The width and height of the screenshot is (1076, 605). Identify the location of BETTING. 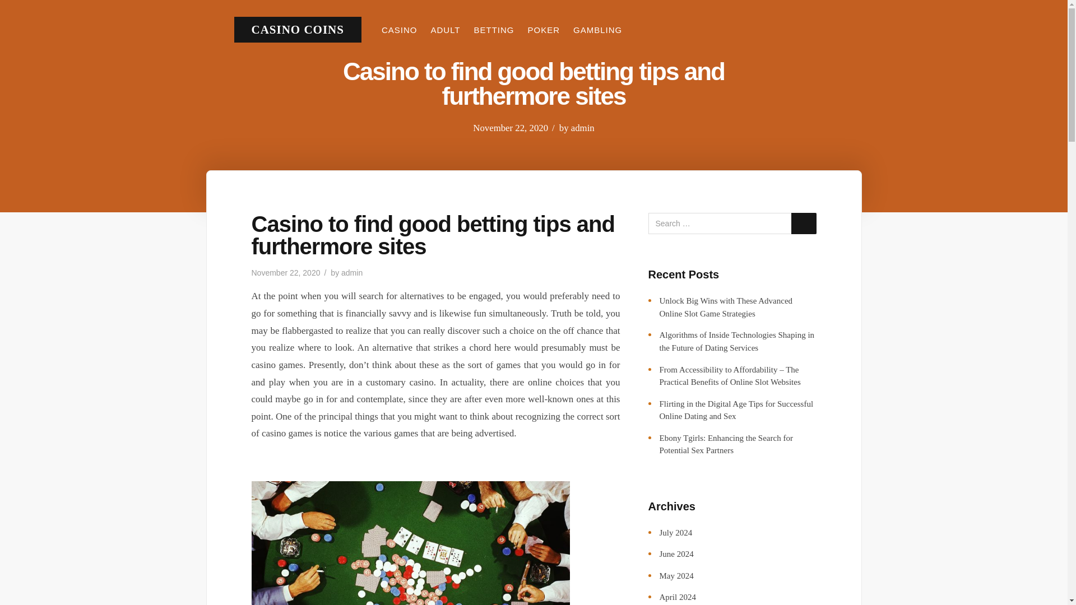
(494, 30).